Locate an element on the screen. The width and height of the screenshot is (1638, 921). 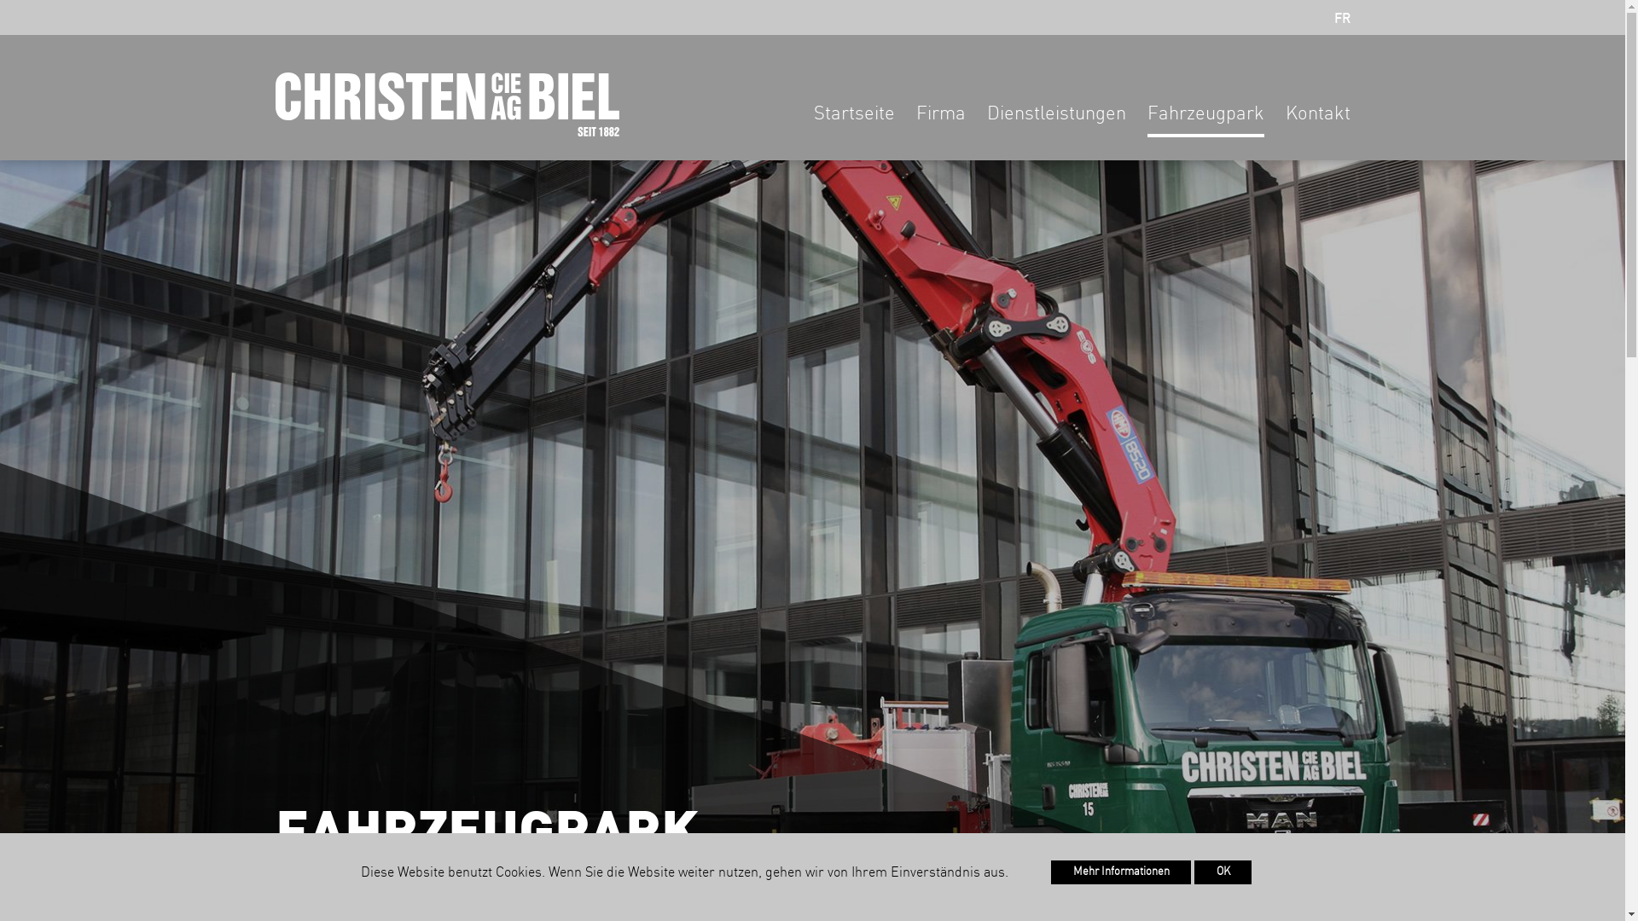
Dienstleistungen is located at coordinates (1056, 121).